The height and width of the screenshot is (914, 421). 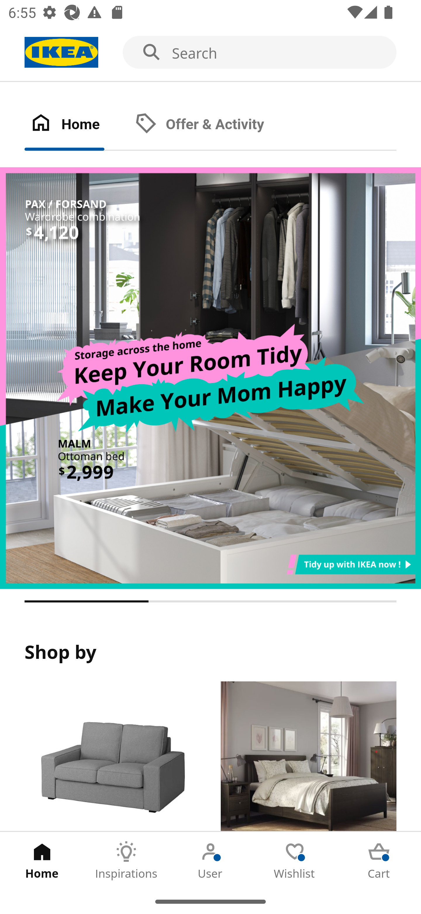 What do you see at coordinates (211, 125) in the screenshot?
I see `Offer & Activity
Tab 2 of 2` at bounding box center [211, 125].